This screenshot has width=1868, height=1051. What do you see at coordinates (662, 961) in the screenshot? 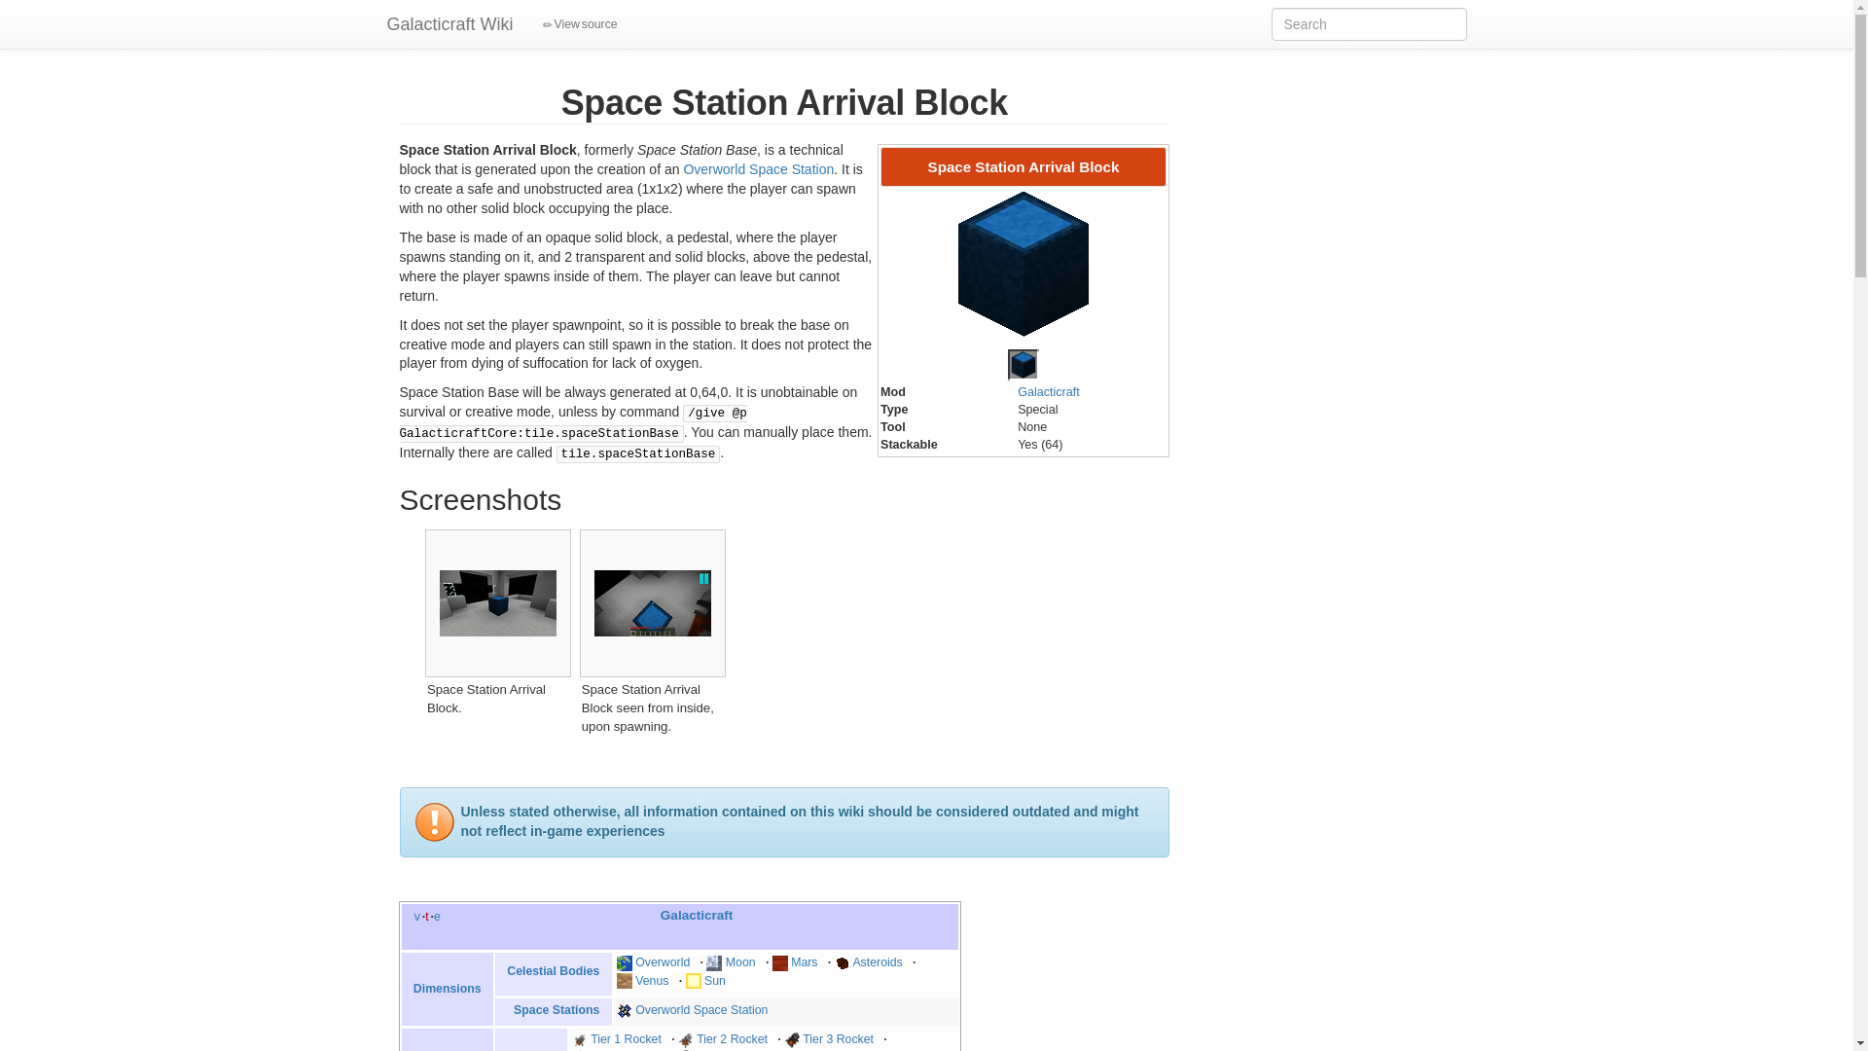
I see `Overworld` at bounding box center [662, 961].